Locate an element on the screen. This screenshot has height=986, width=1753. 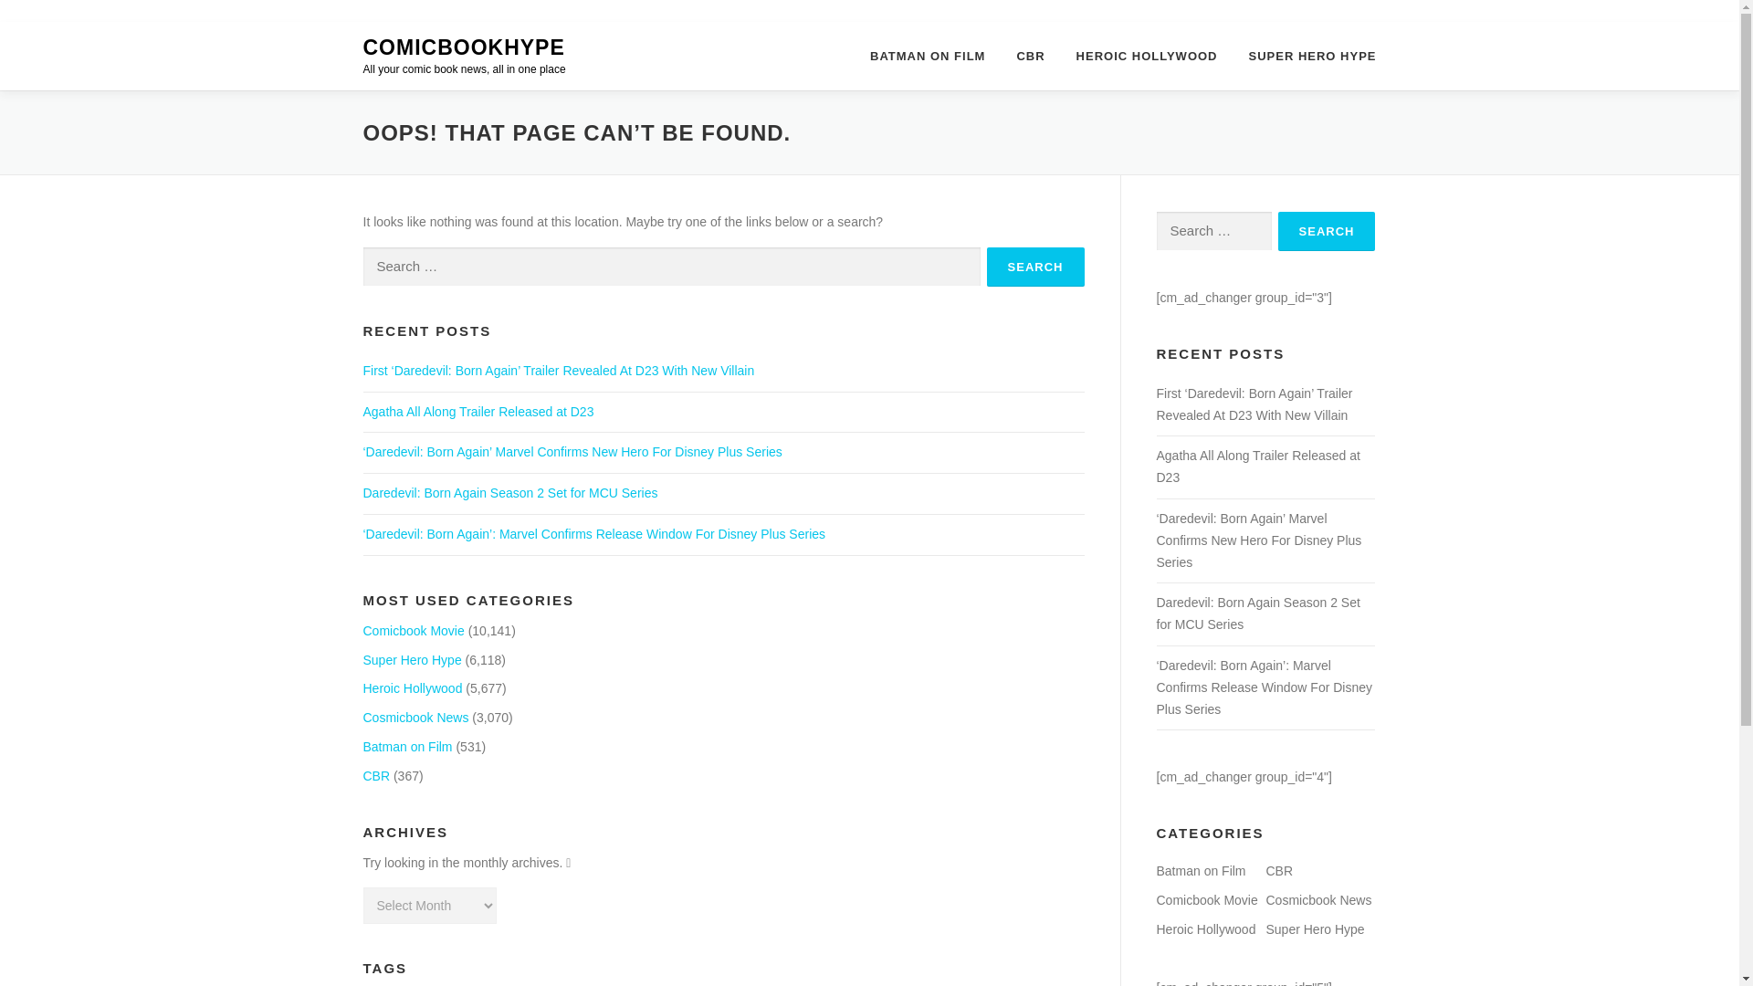
CBR is located at coordinates (376, 776).